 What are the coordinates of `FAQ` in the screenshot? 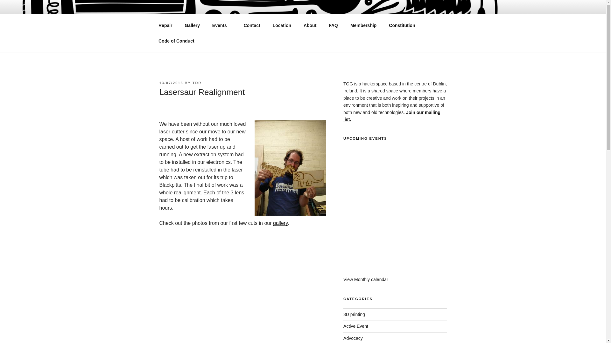 It's located at (333, 25).